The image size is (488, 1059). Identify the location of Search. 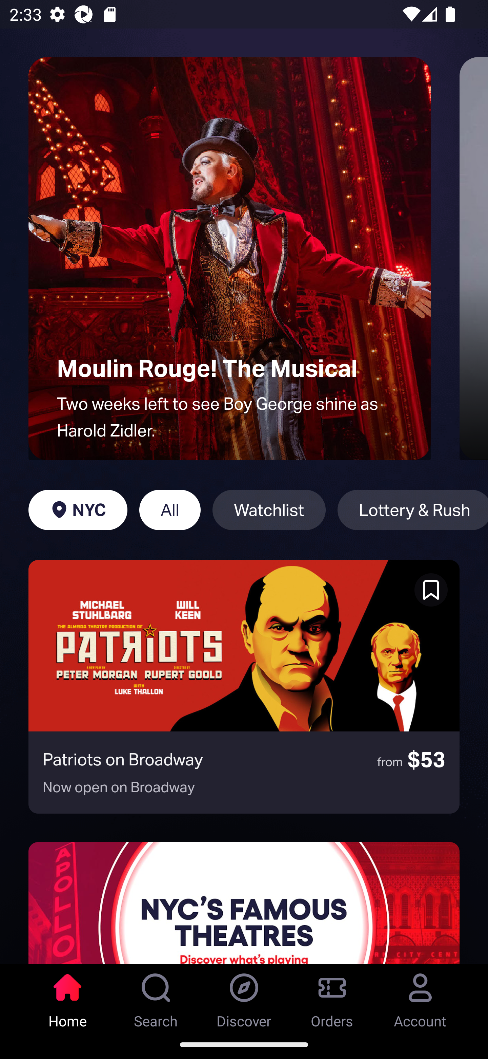
(156, 997).